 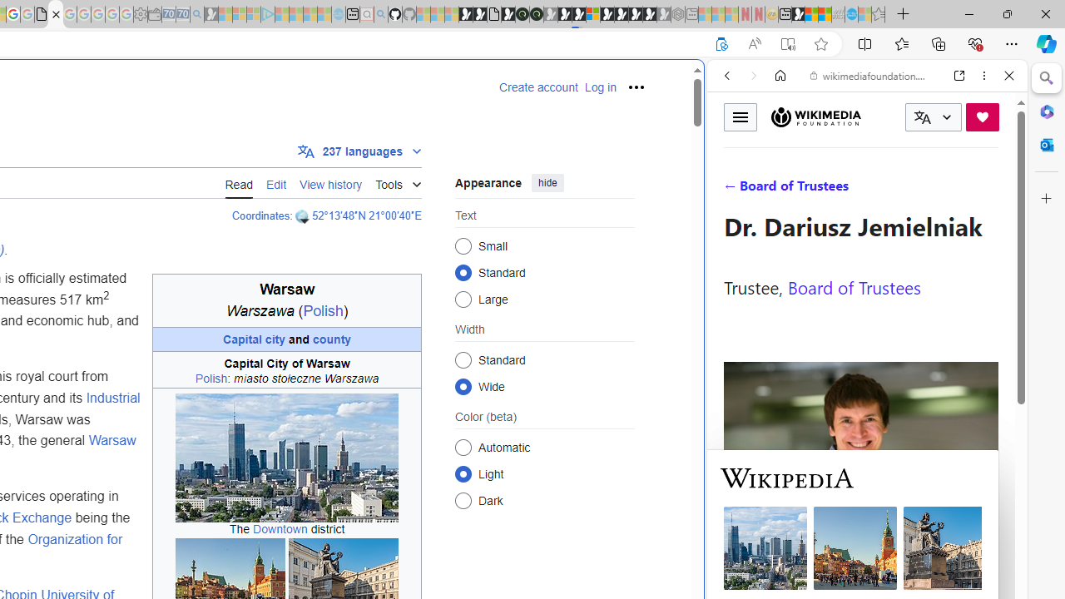 I want to click on Class: mw-list-item mw-list-item-js, so click(x=544, y=473).